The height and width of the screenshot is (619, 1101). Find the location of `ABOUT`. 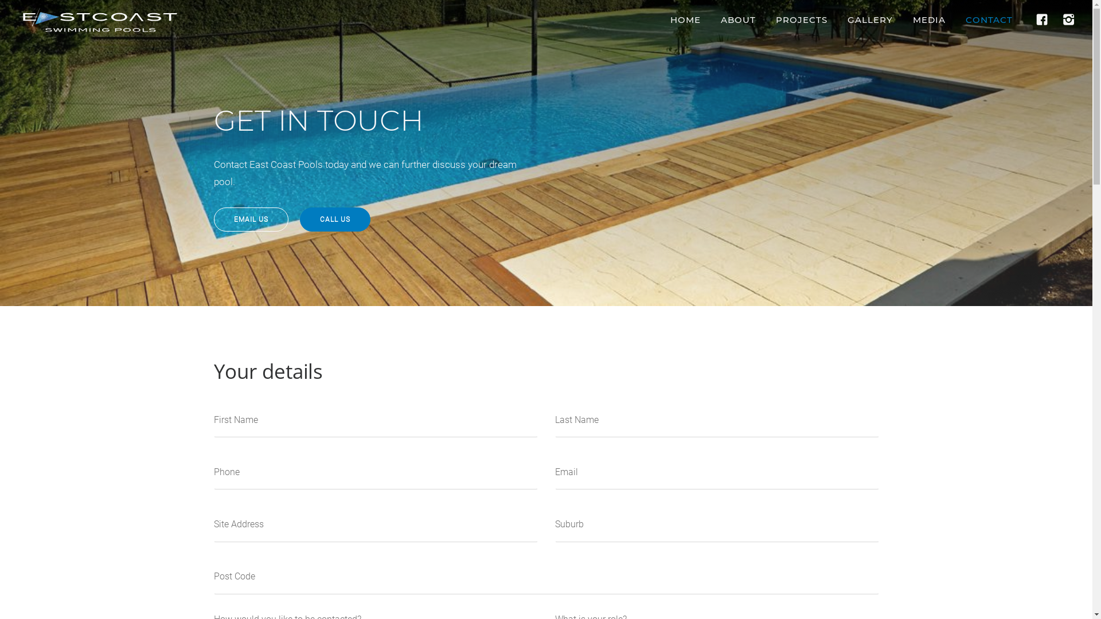

ABOUT is located at coordinates (739, 19).